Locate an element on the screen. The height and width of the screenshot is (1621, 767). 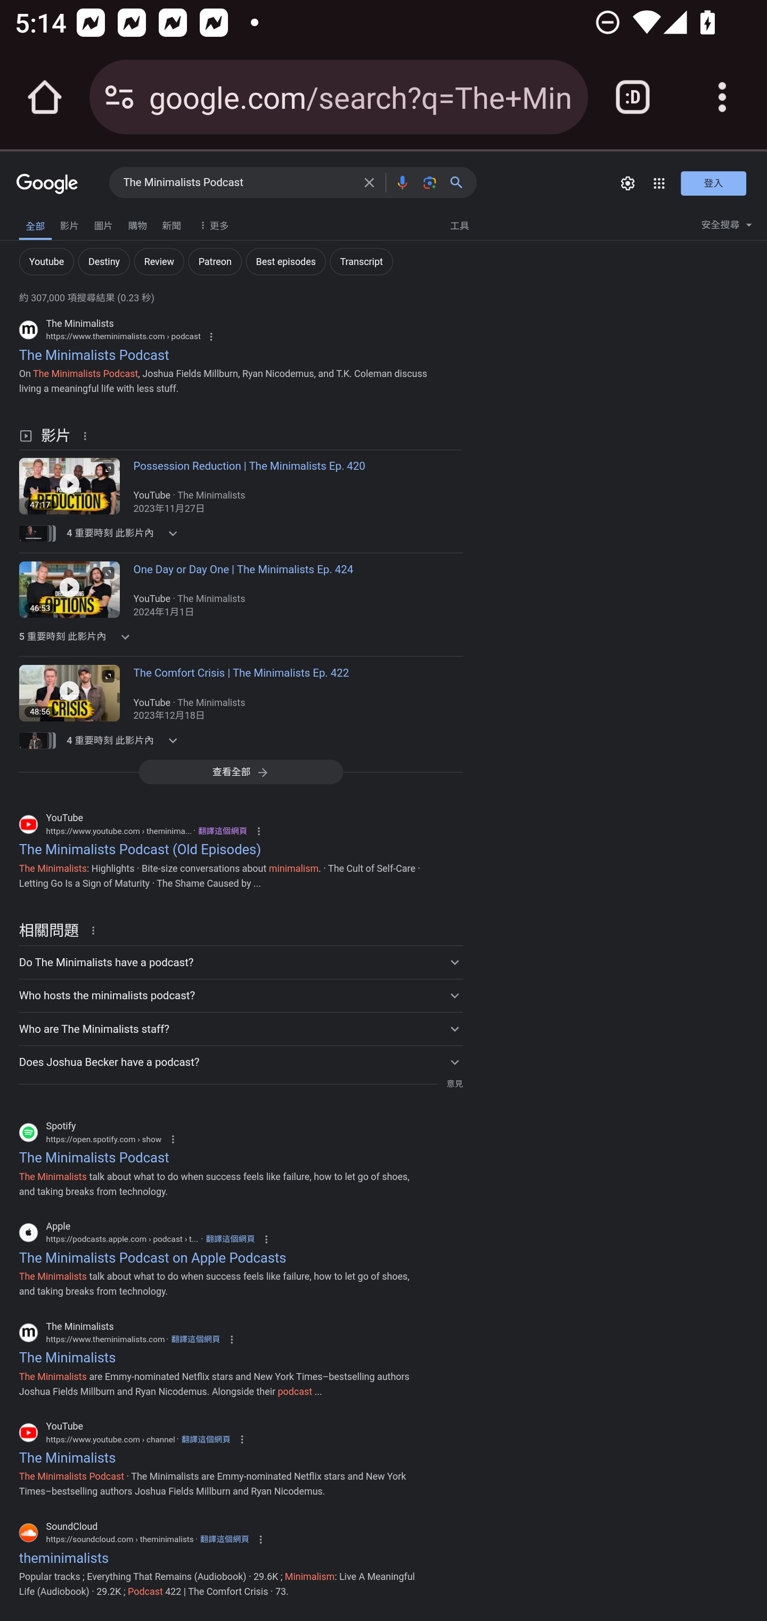
4 重要時刻  此影片內 is located at coordinates (128, 741).